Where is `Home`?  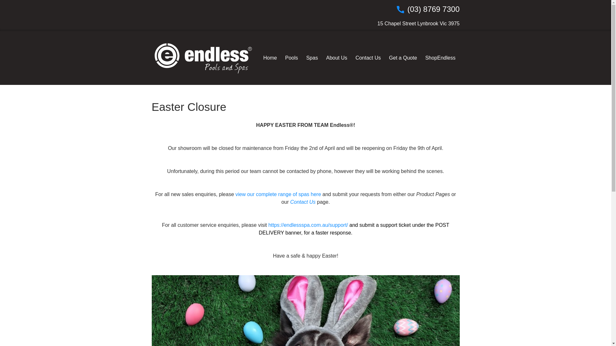 Home is located at coordinates (270, 58).